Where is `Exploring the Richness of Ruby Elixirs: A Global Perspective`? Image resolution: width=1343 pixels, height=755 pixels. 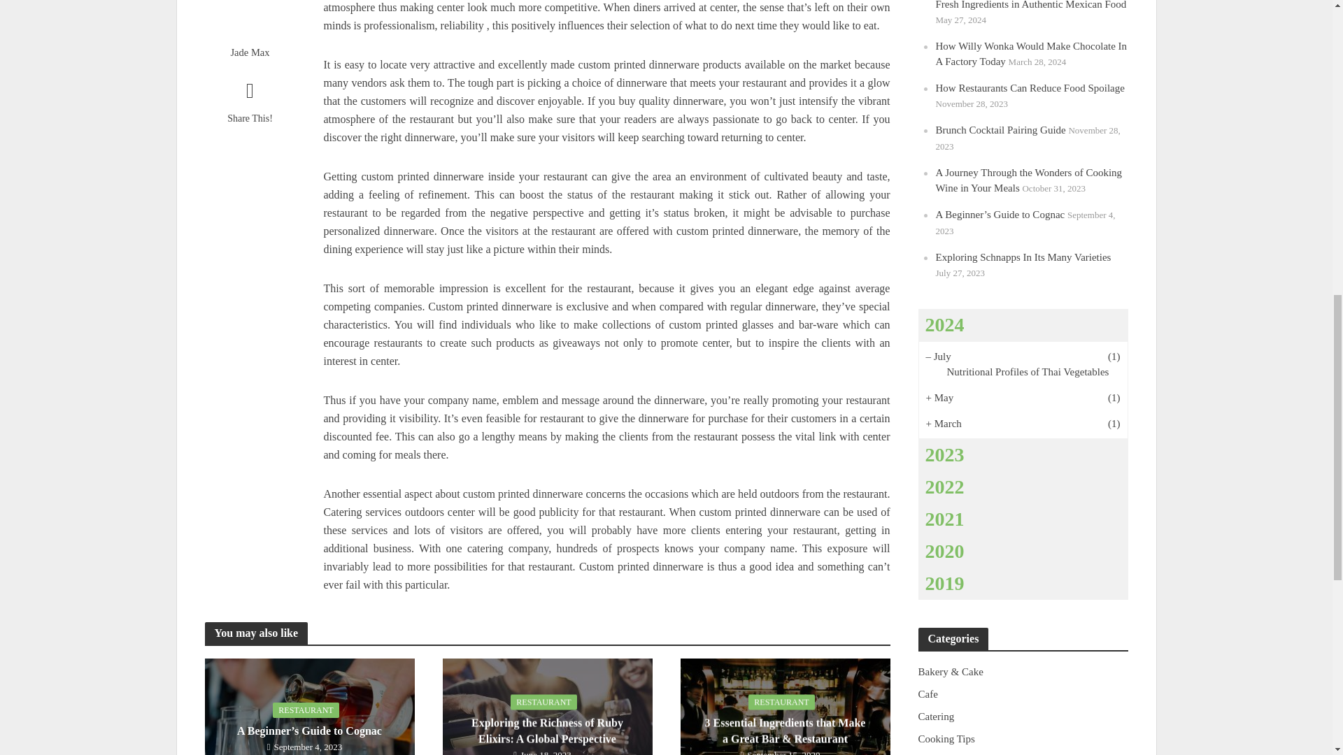
Exploring the Richness of Ruby Elixirs: A Global Perspective is located at coordinates (546, 727).